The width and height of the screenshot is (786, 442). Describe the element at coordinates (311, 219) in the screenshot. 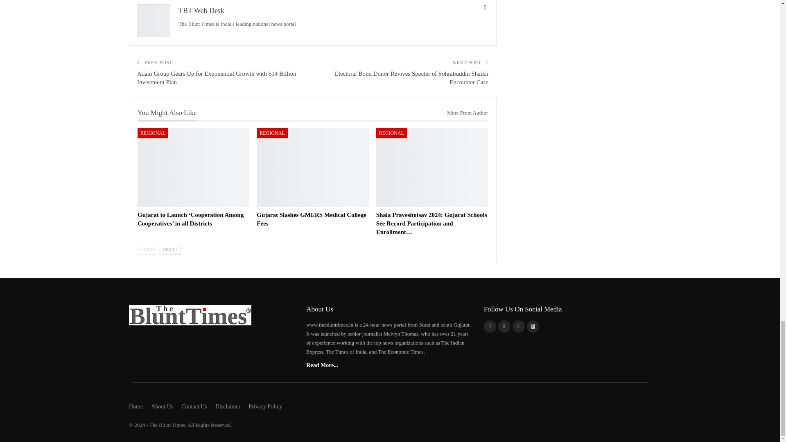

I see `Gujarat Slashes GMERS Medical College Fees` at that location.